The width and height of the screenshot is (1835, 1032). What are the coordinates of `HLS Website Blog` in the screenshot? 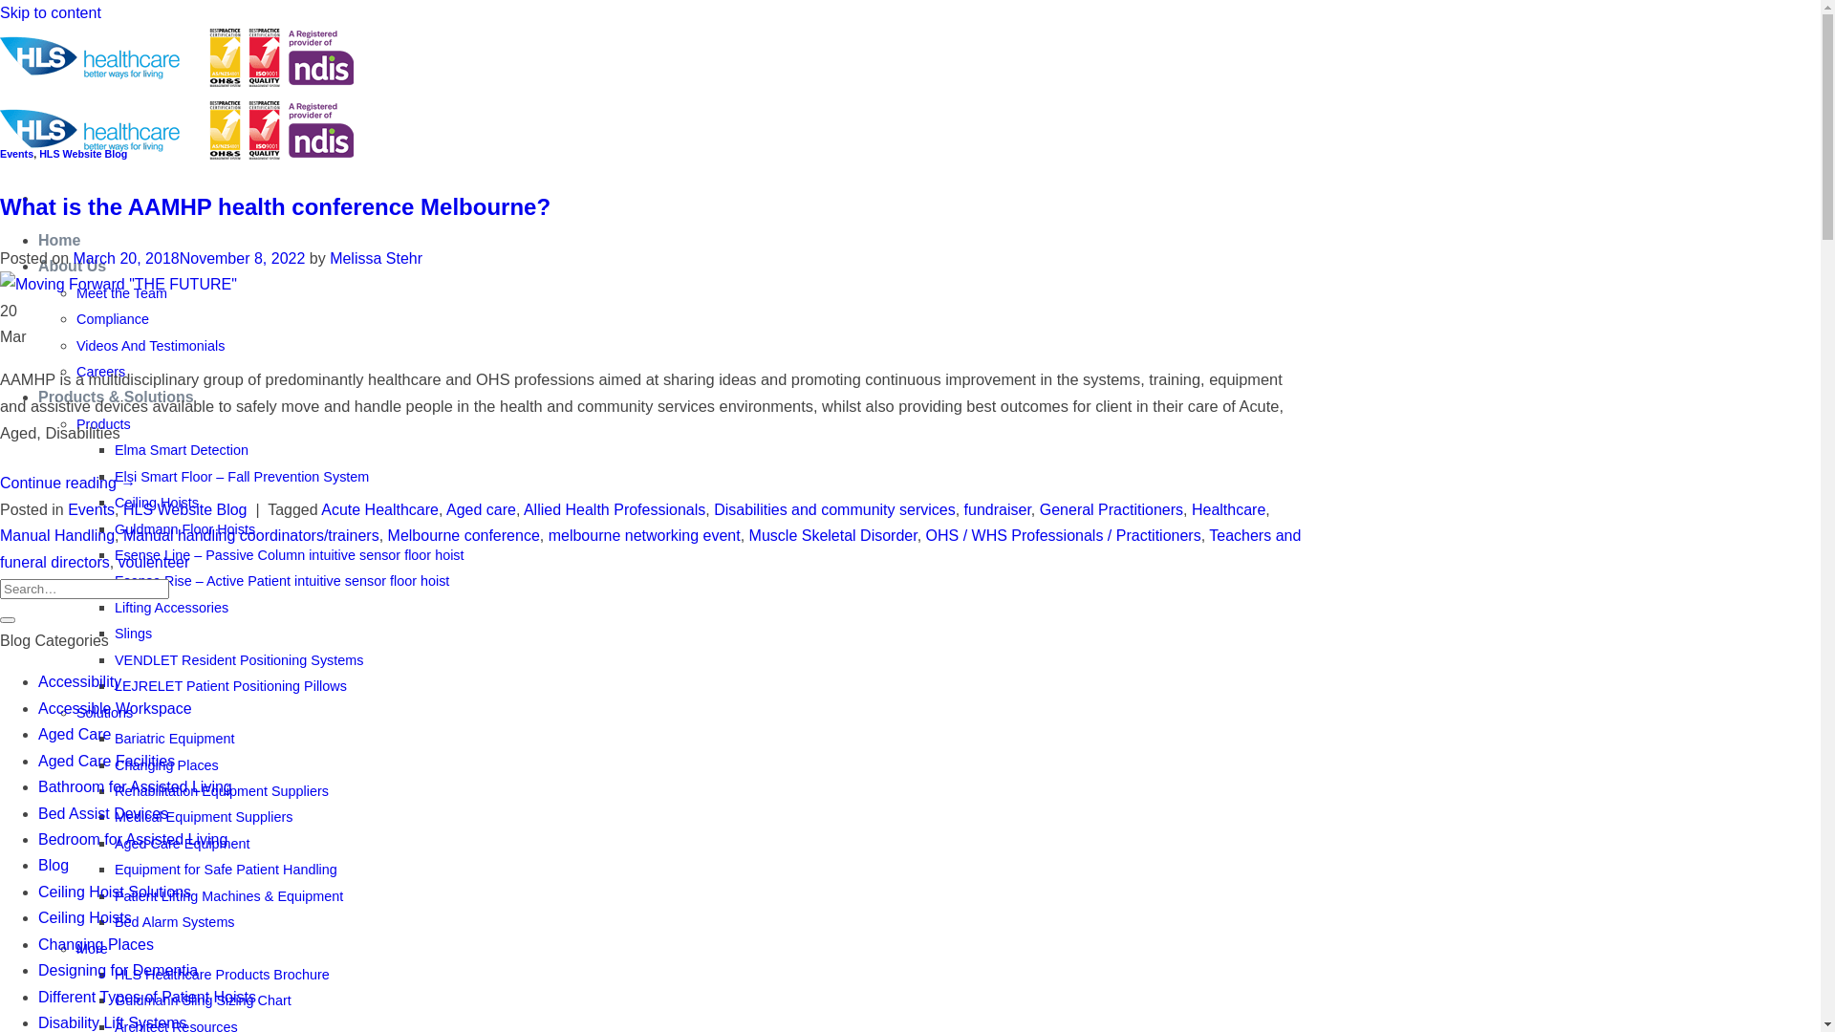 It's located at (185, 510).